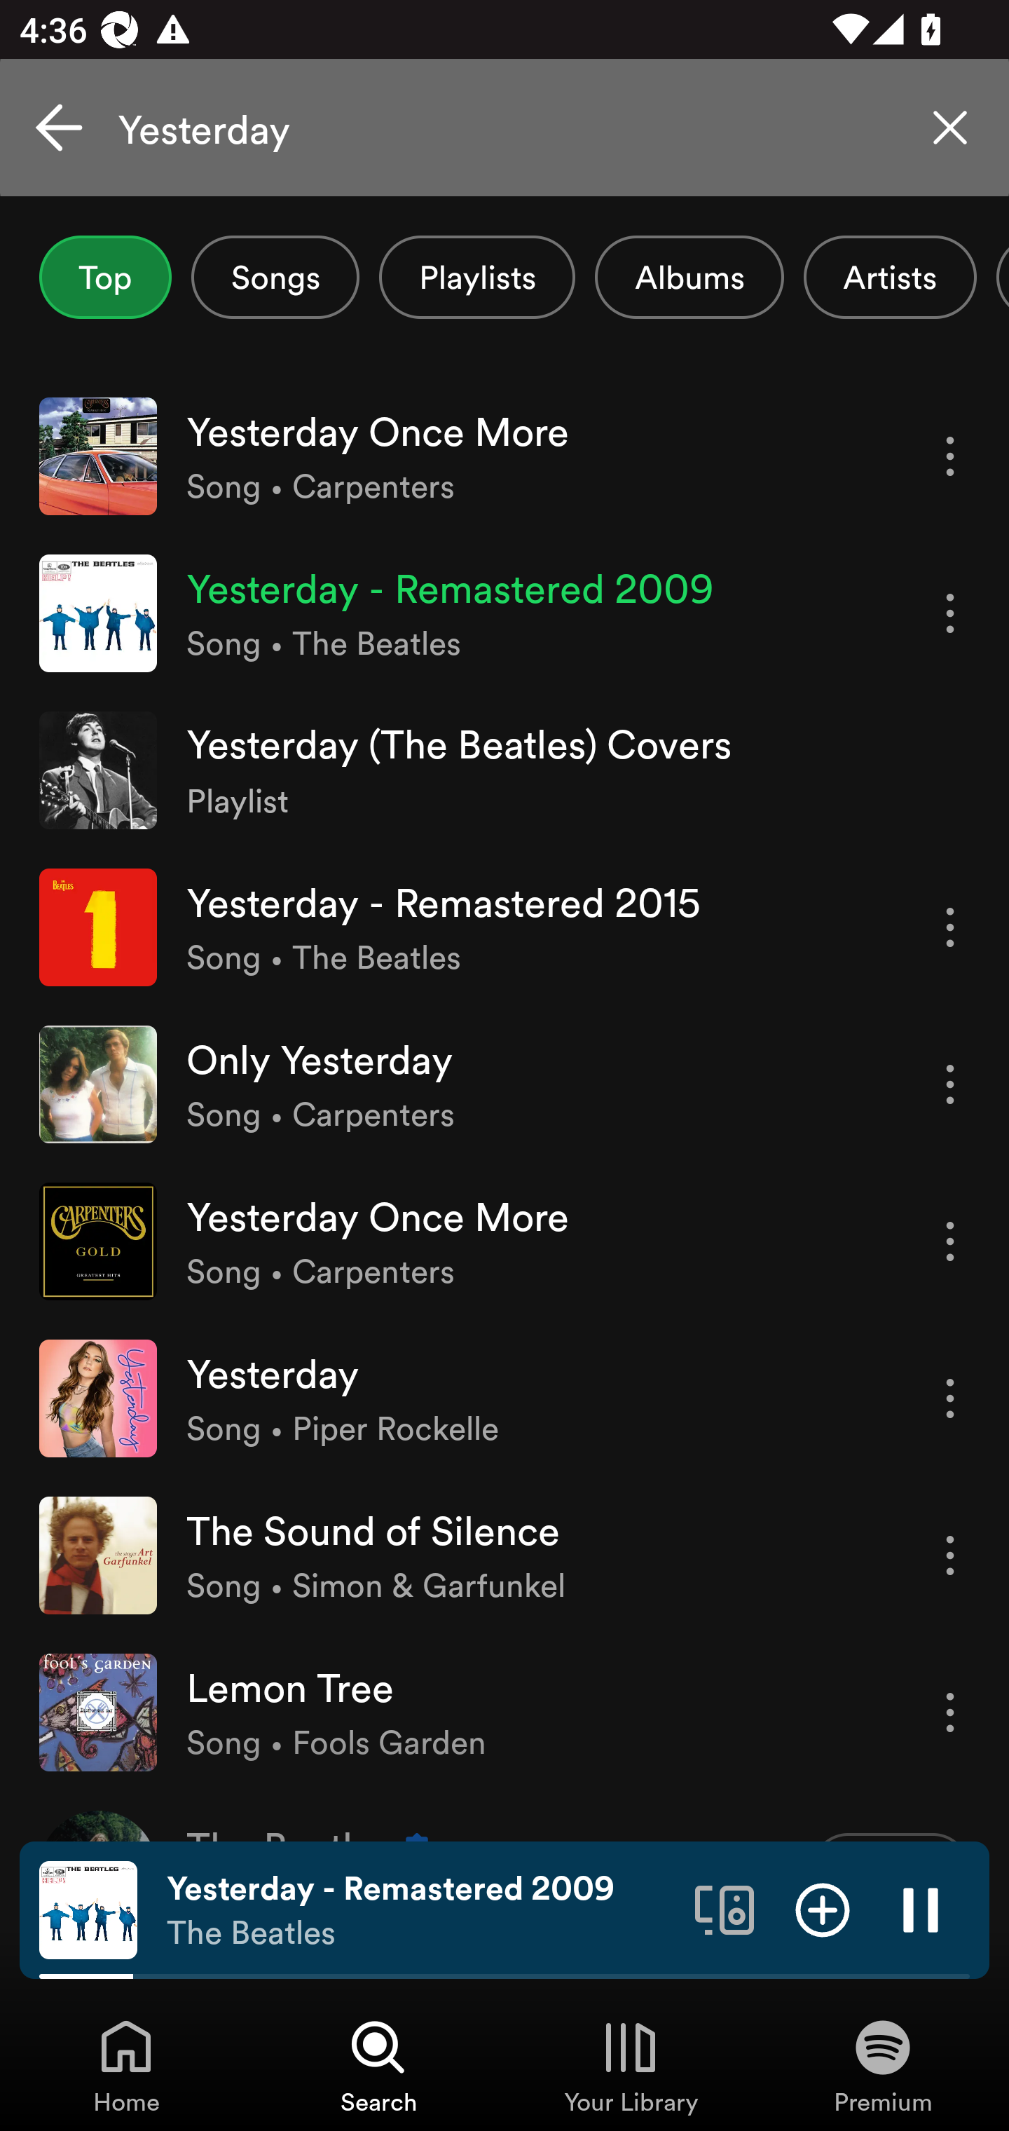 The height and width of the screenshot is (2131, 1009). Describe the element at coordinates (921, 1909) in the screenshot. I see `Pause` at that location.